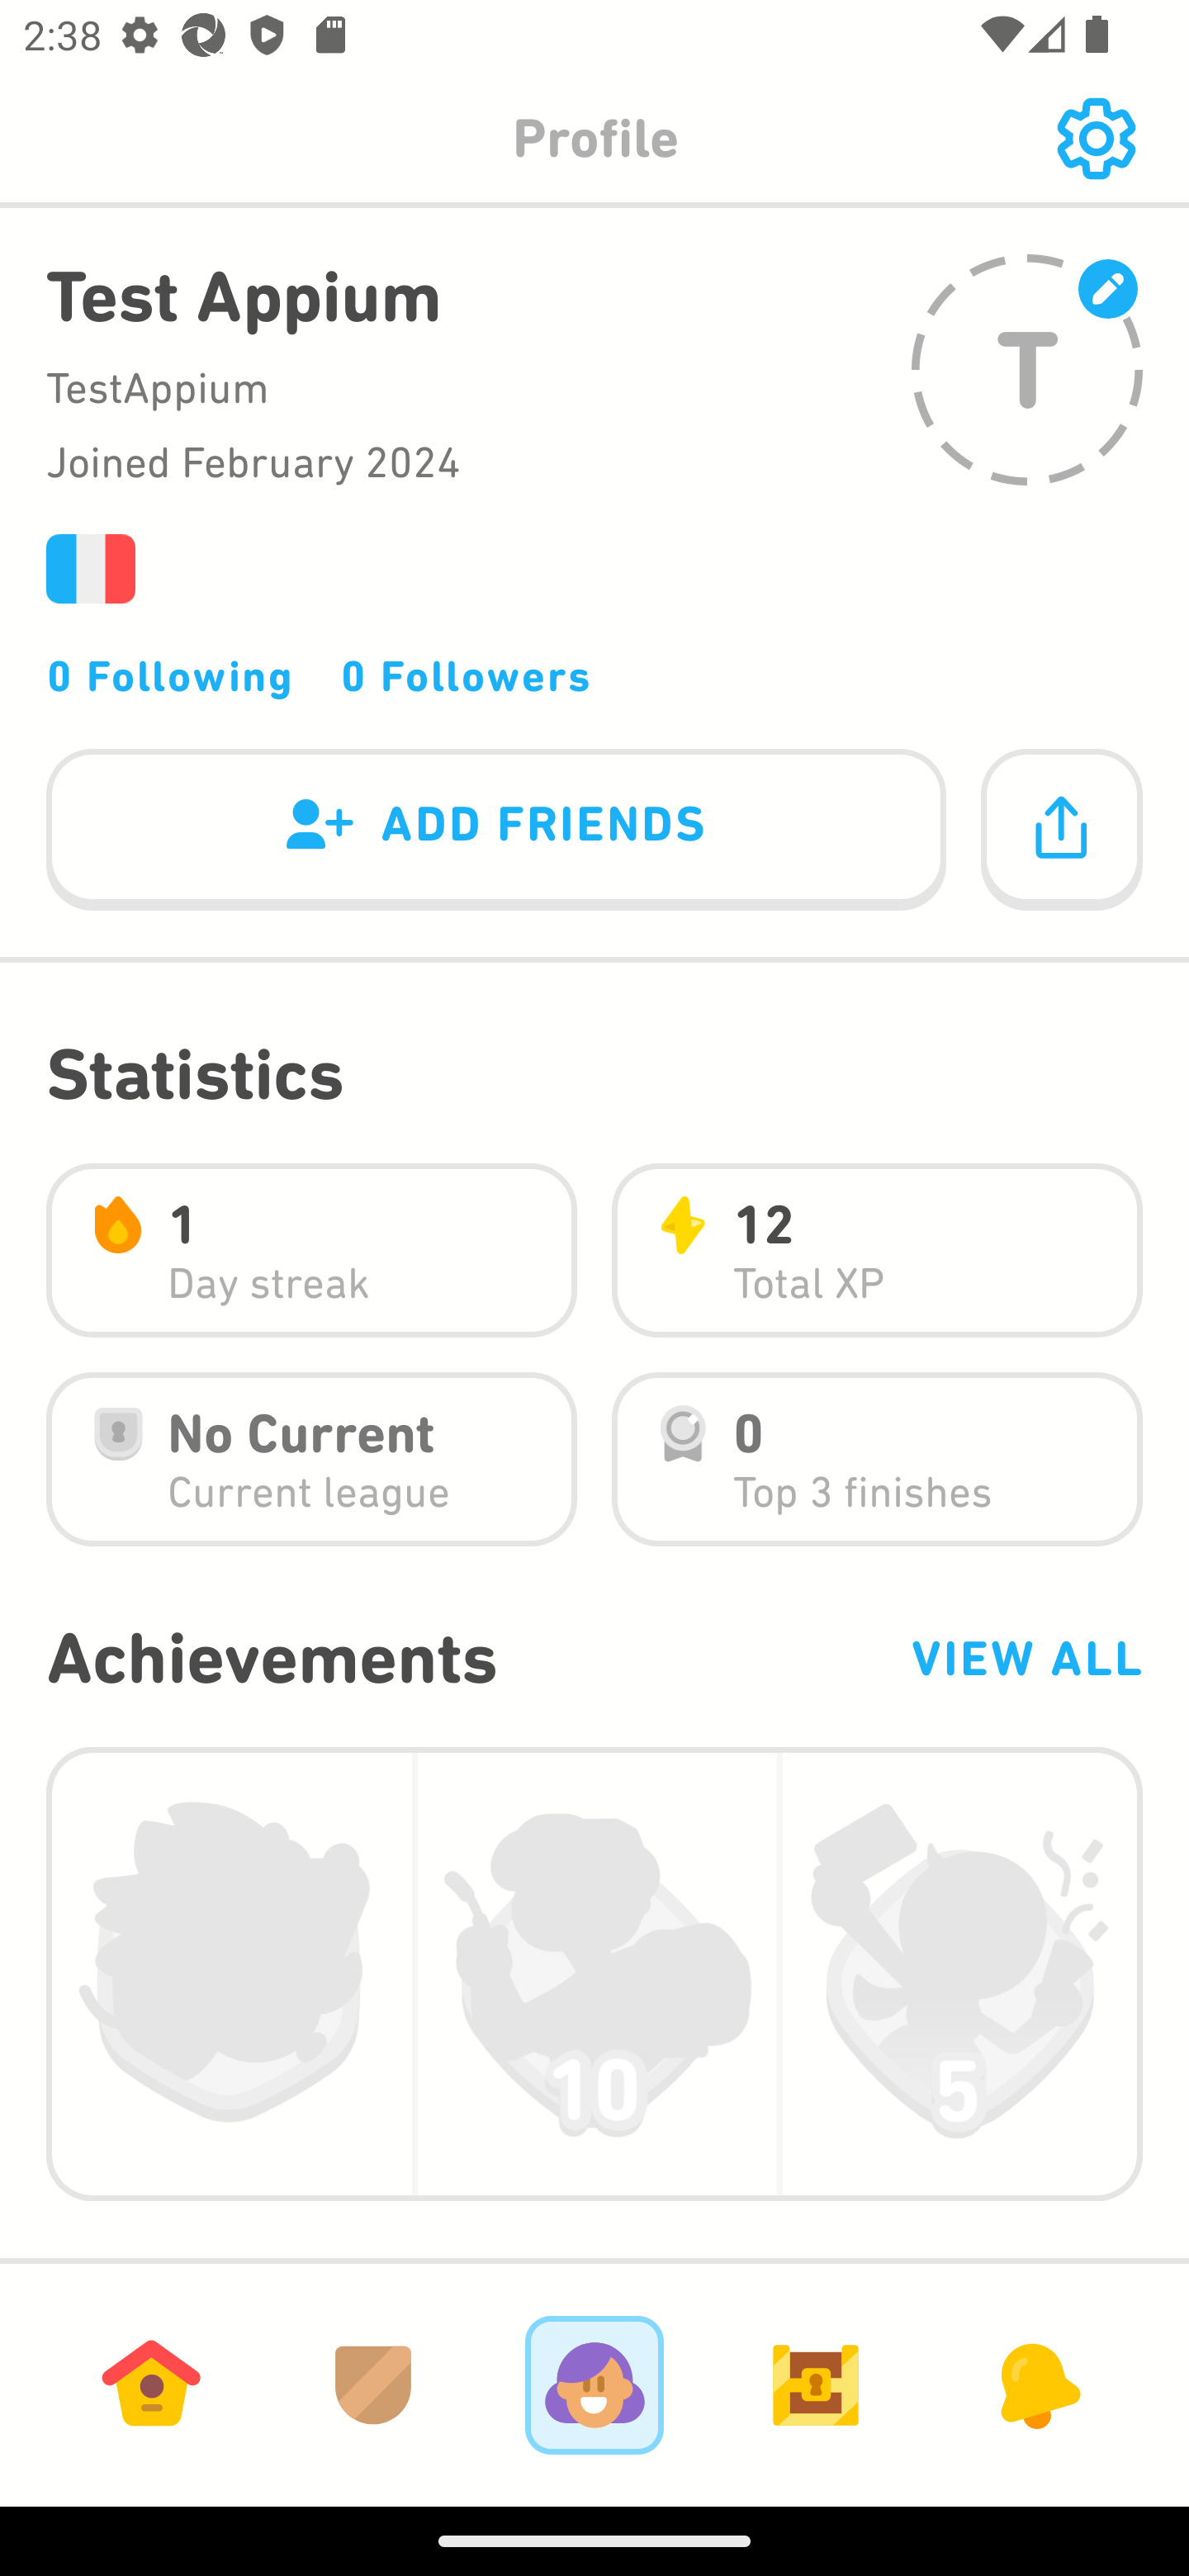 The height and width of the screenshot is (2576, 1189). I want to click on News Tab, so click(1037, 2384).